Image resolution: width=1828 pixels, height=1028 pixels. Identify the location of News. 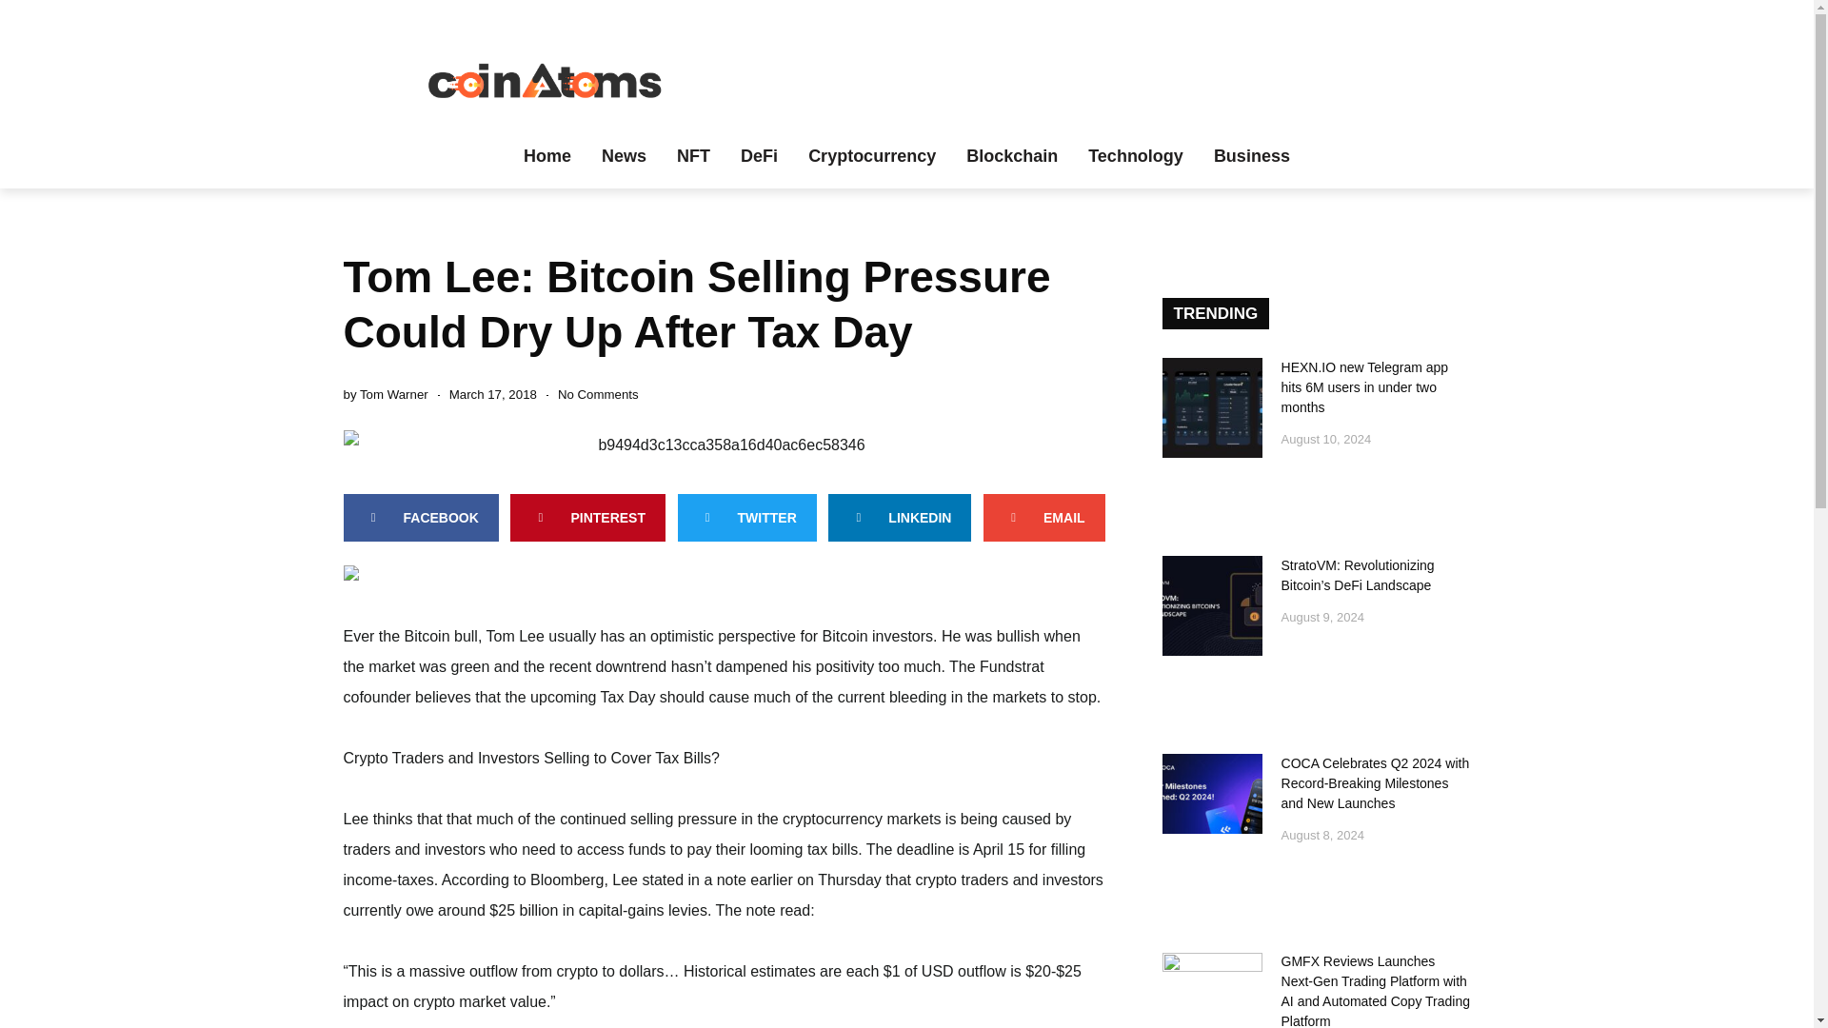
(625, 155).